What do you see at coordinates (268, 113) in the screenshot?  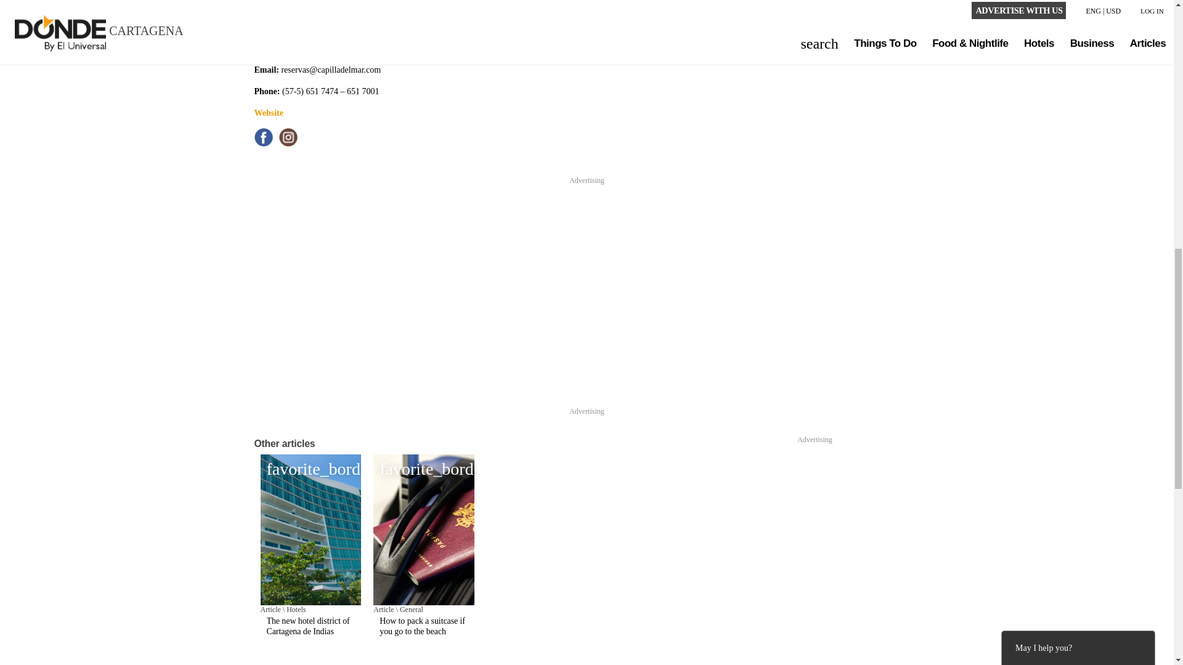 I see `Website` at bounding box center [268, 113].